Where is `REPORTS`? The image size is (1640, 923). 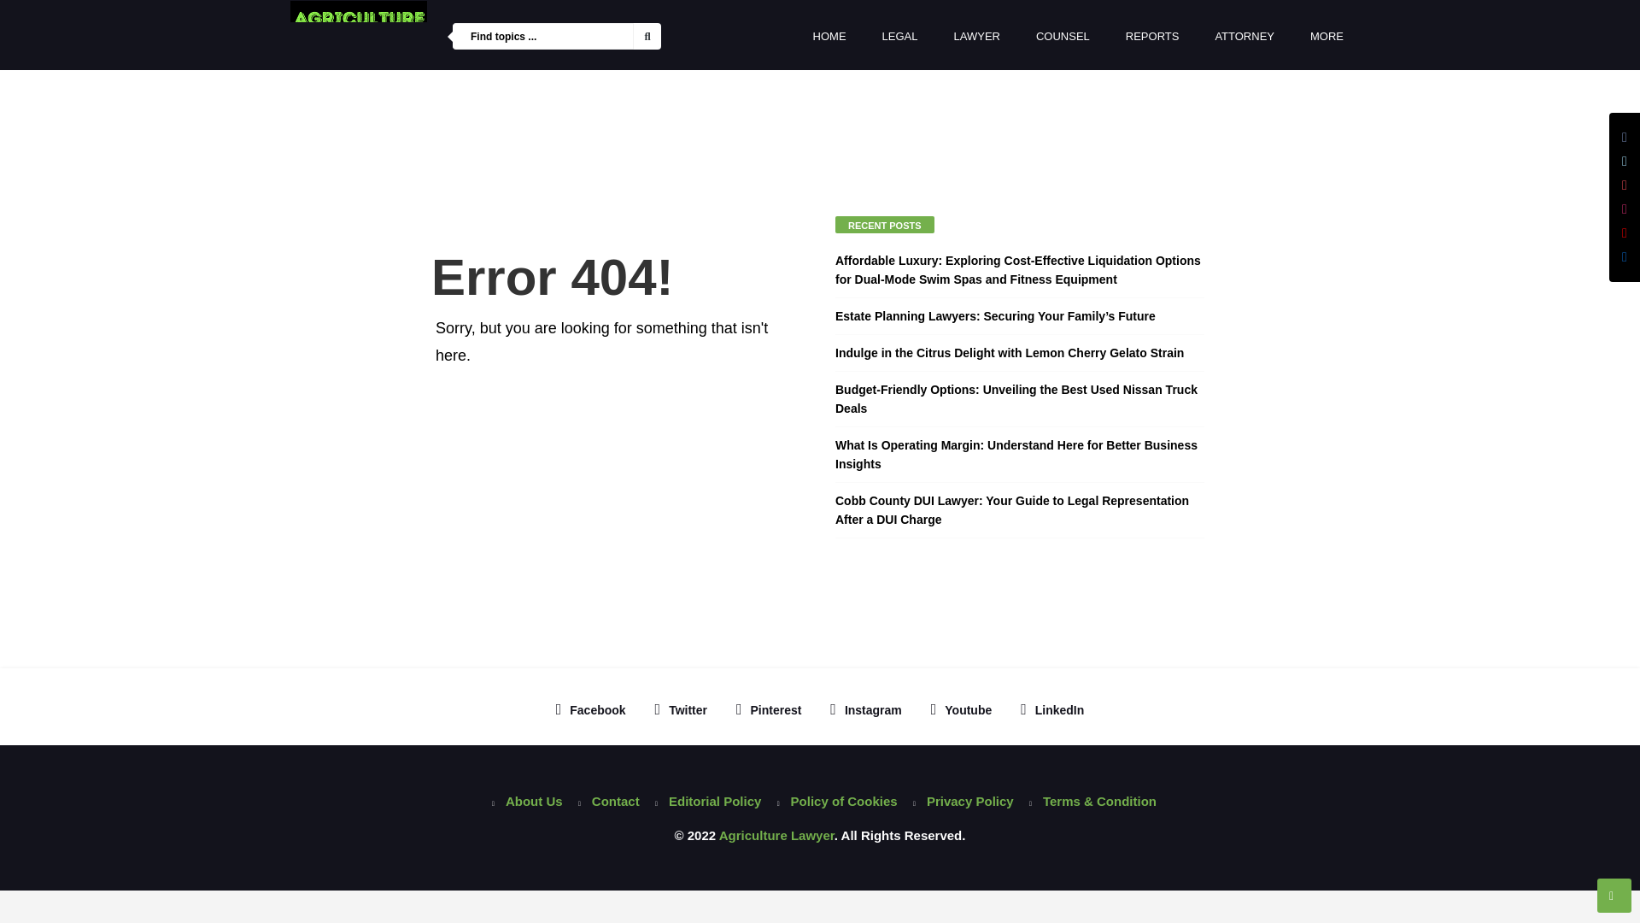
REPORTS is located at coordinates (1152, 37).